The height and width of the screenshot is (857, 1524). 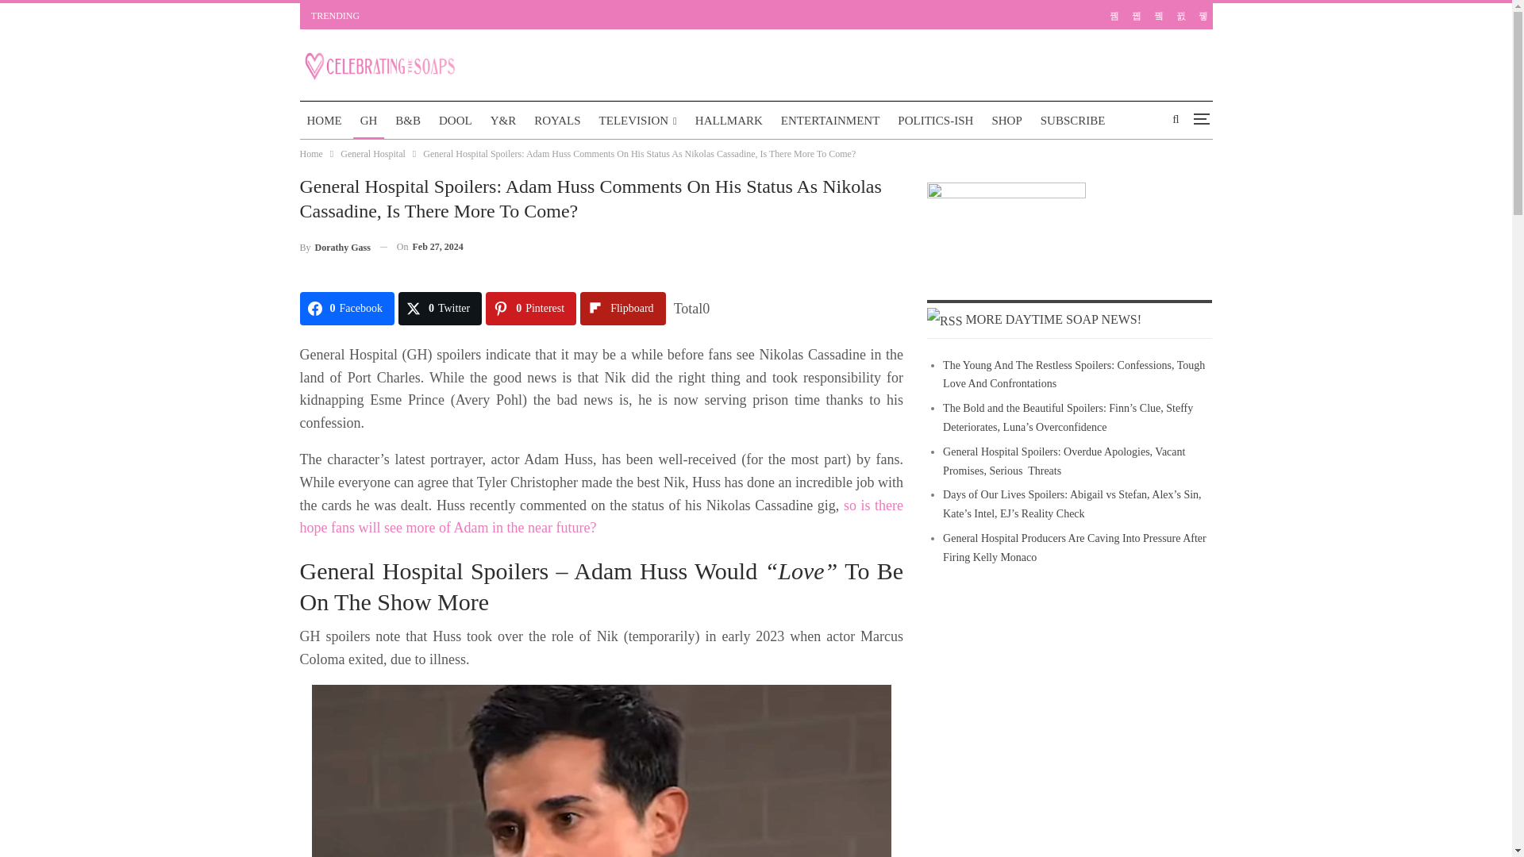 What do you see at coordinates (1072, 121) in the screenshot?
I see `SUBSCRIBE` at bounding box center [1072, 121].